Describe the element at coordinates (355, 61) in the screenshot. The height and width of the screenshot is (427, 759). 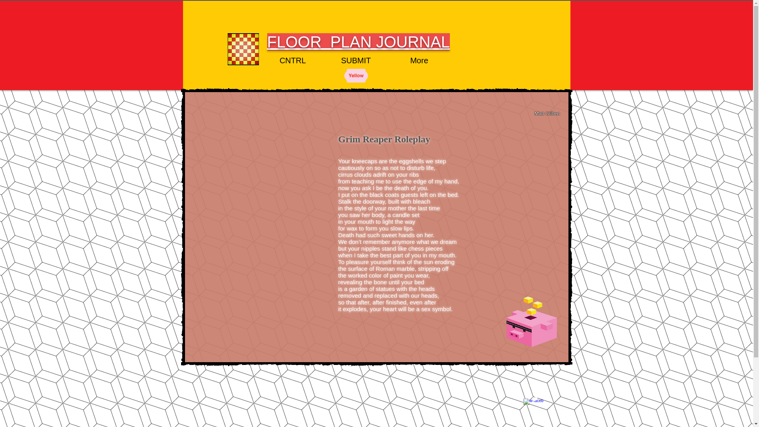
I see `SUBMIT` at that location.